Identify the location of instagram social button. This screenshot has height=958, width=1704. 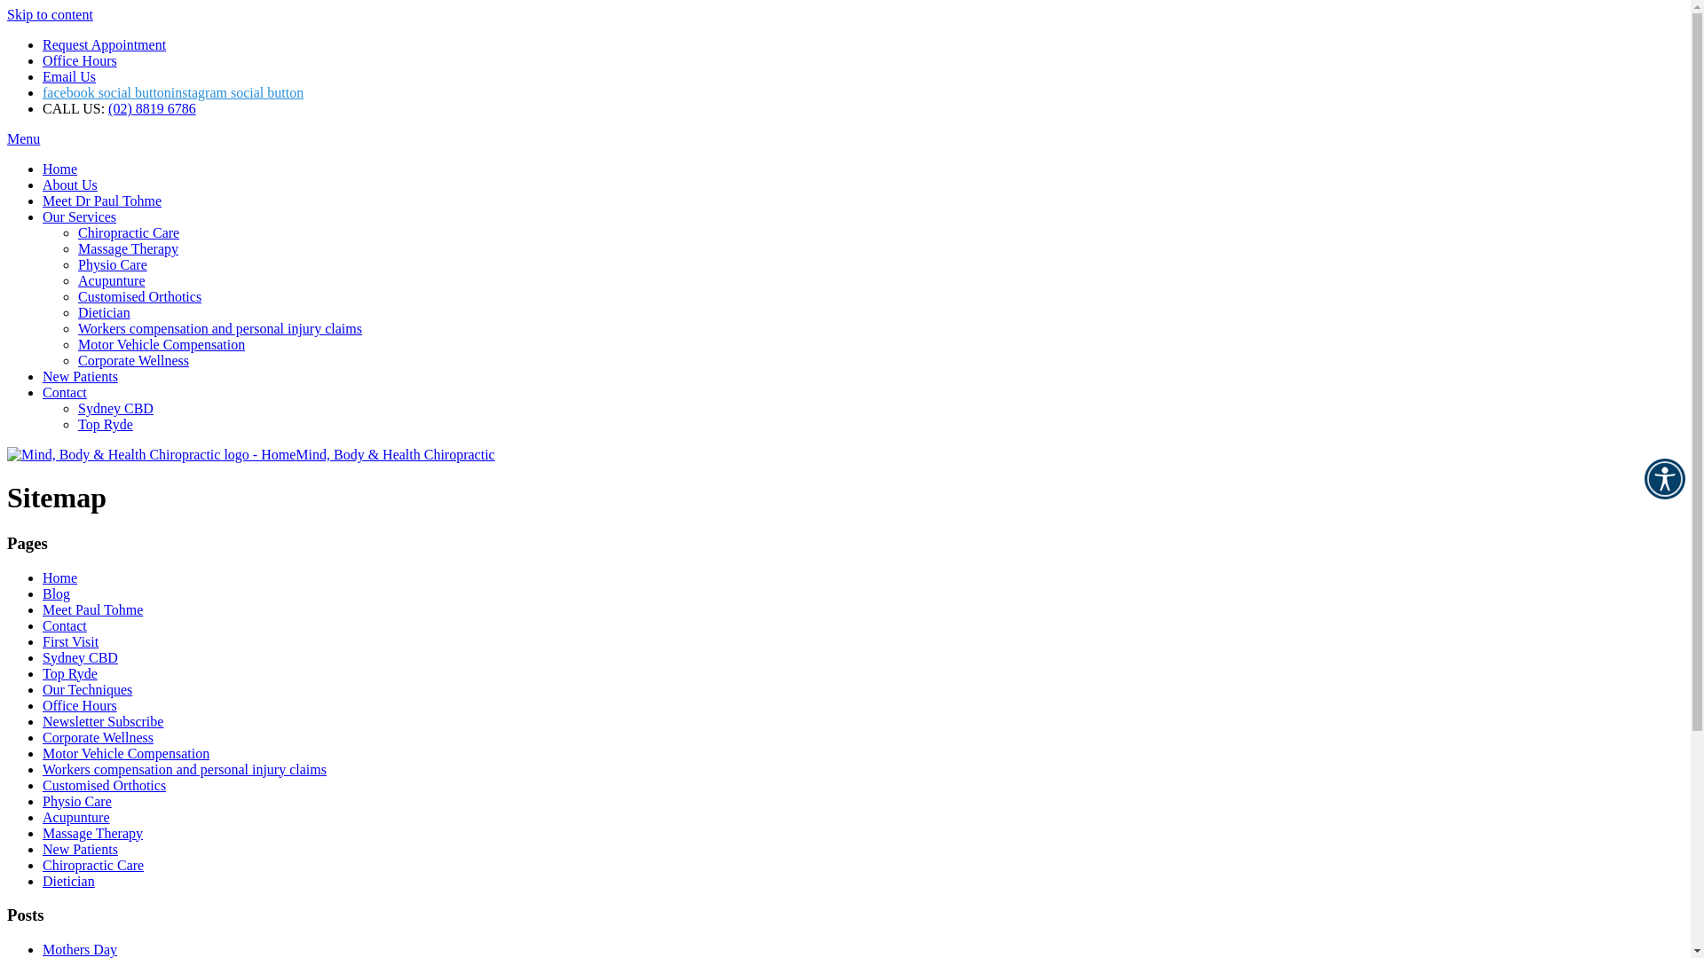
(238, 92).